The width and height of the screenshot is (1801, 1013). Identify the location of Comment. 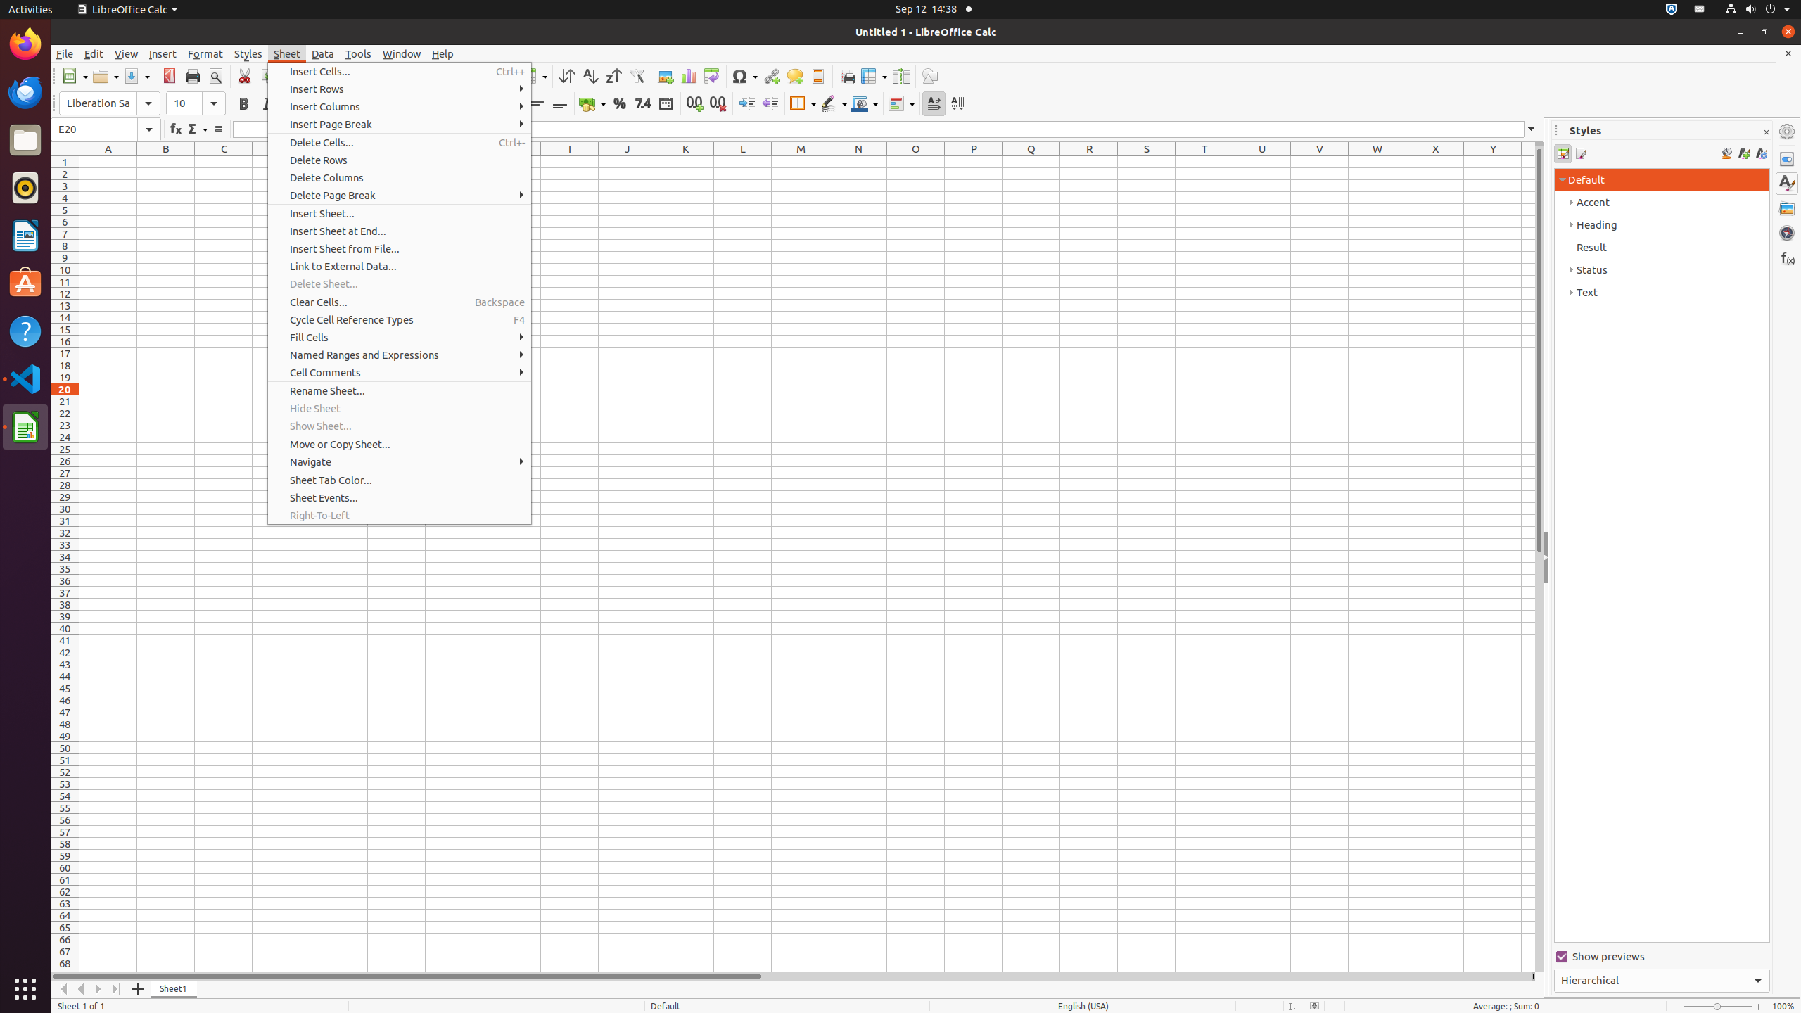
(795, 76).